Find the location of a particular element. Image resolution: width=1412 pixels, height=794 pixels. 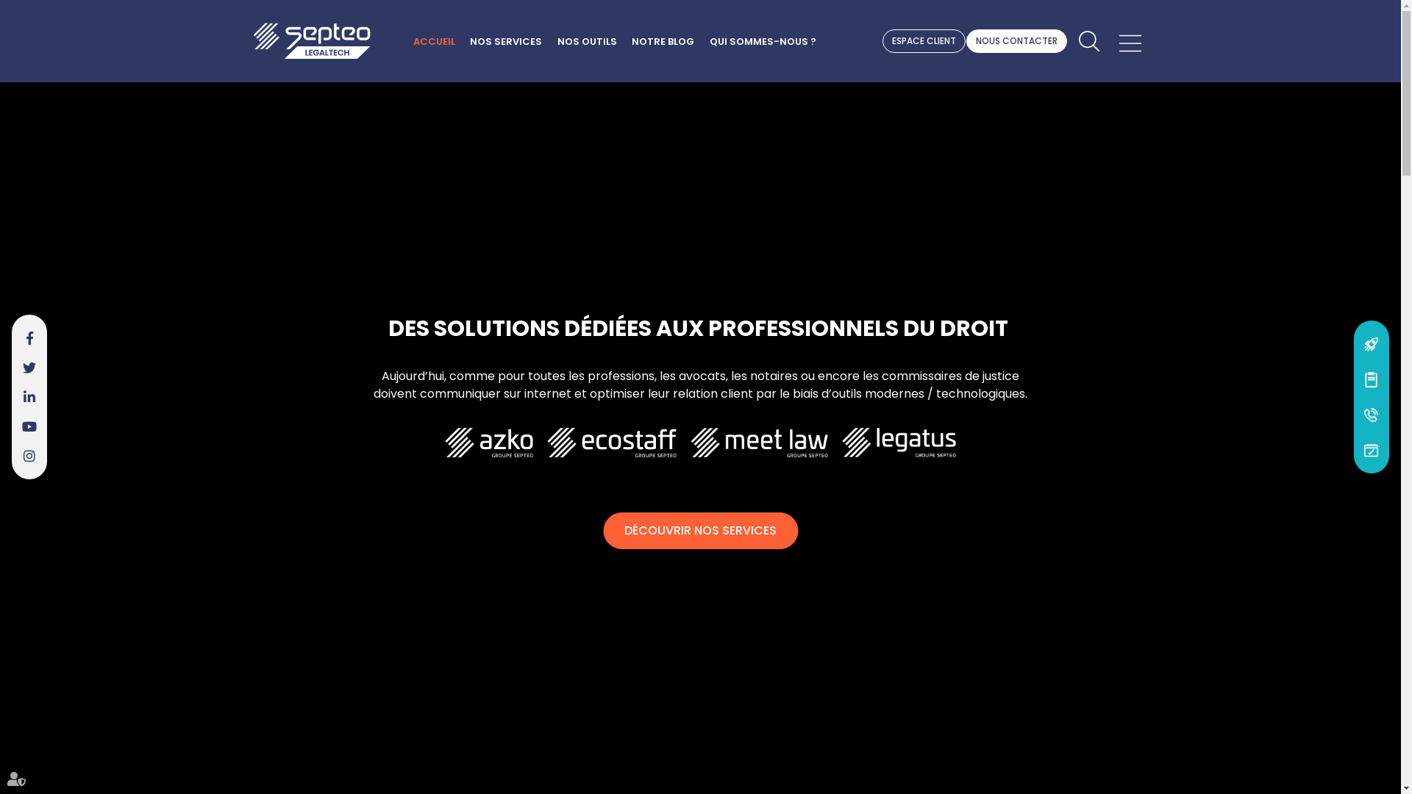

Twitter is located at coordinates (29, 368).